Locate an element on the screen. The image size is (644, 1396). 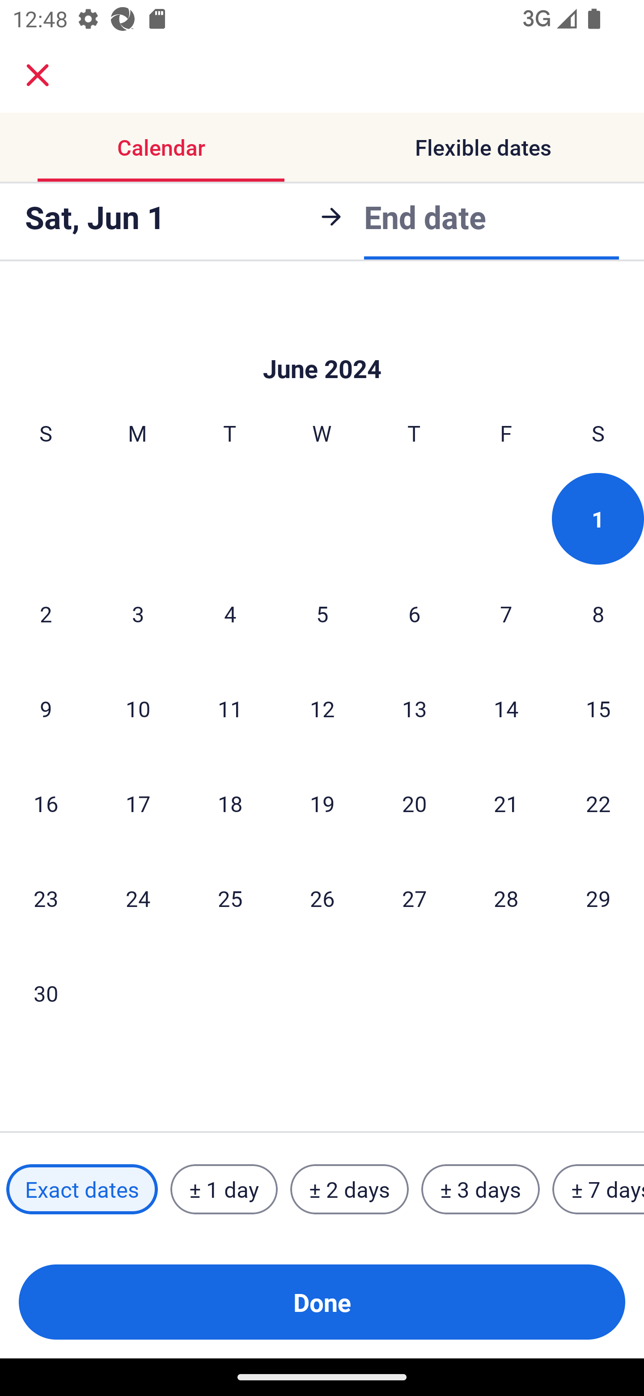
19 Wednesday, June 19, 2024 is located at coordinates (322, 803).